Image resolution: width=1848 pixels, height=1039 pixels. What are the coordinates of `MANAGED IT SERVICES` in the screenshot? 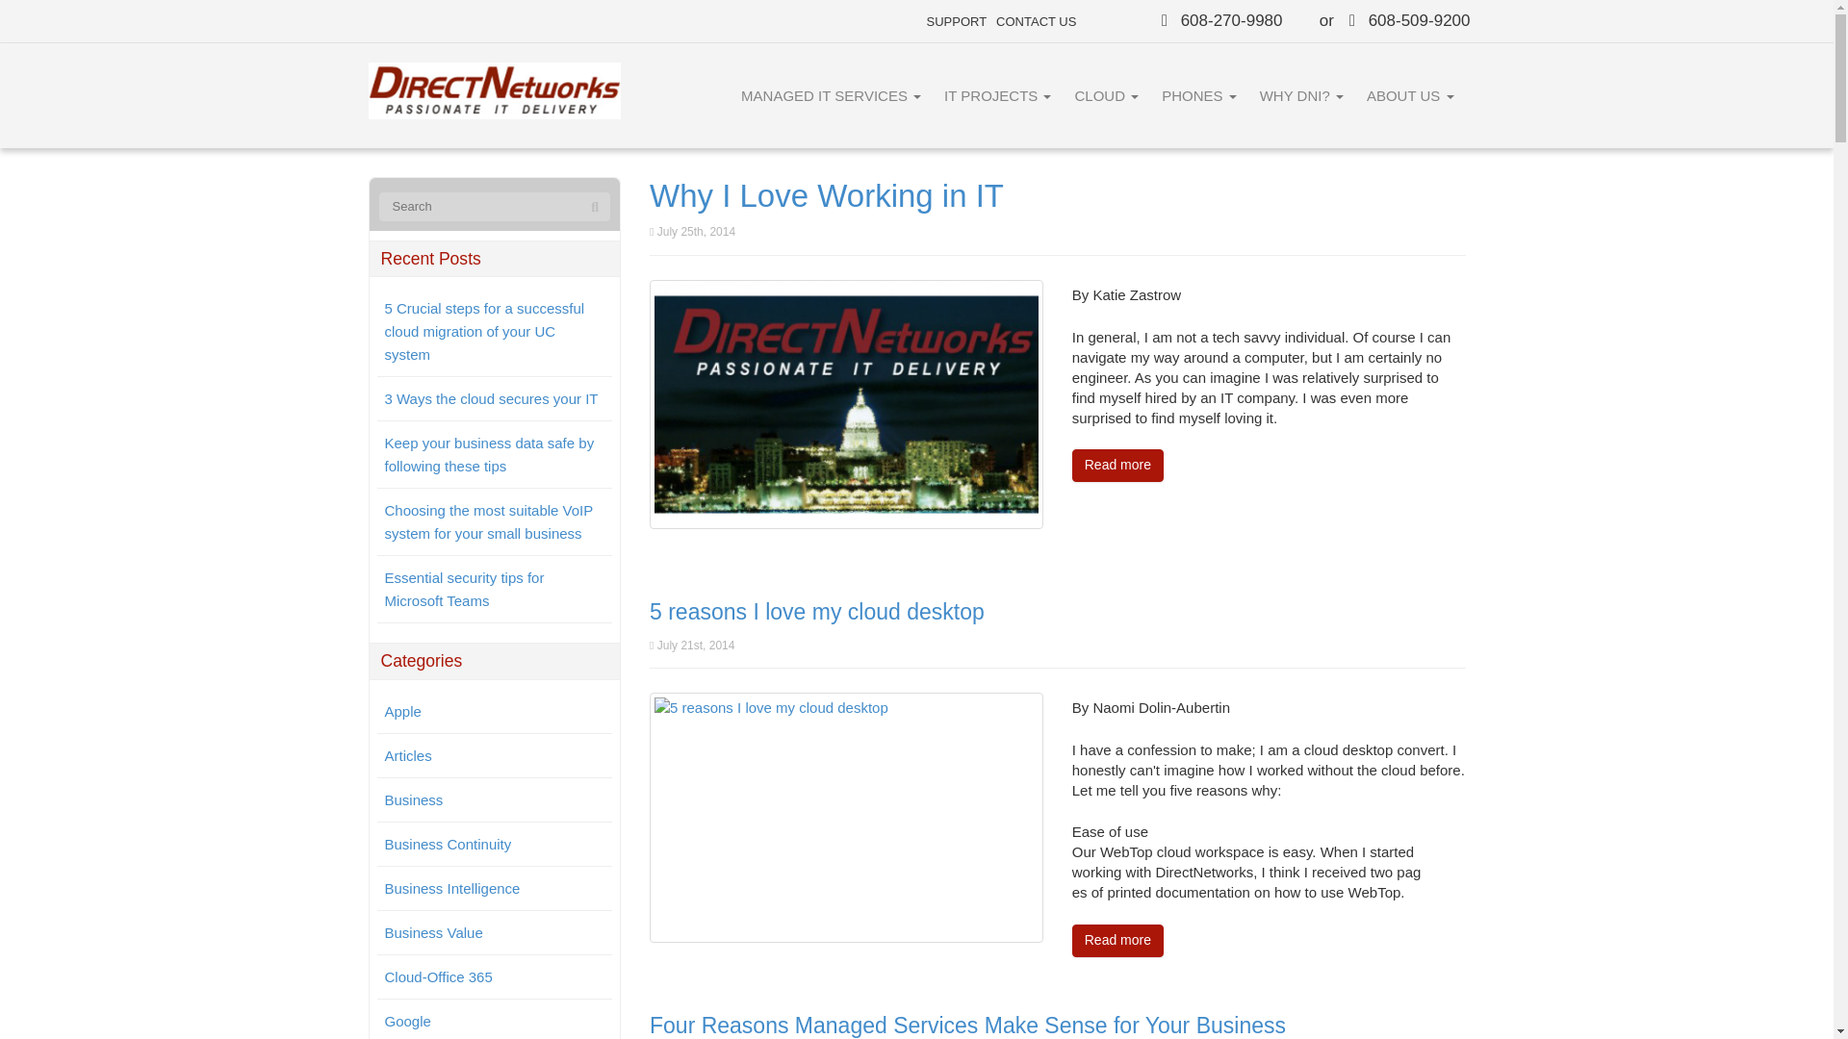 It's located at (832, 96).